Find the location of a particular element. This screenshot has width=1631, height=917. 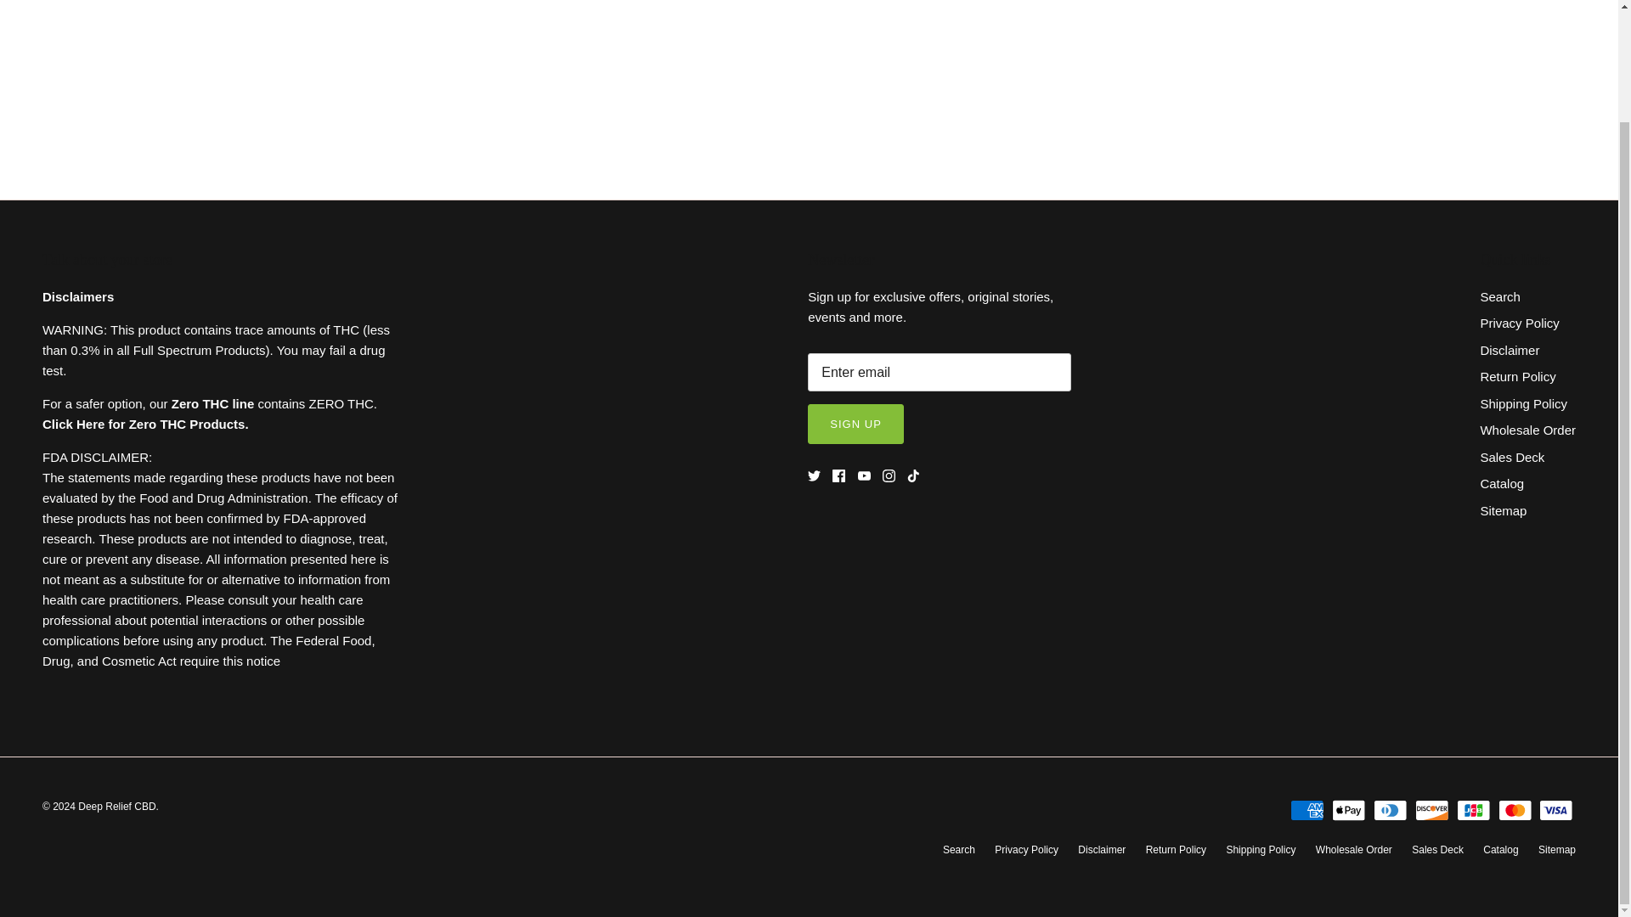

Youtube is located at coordinates (864, 475).